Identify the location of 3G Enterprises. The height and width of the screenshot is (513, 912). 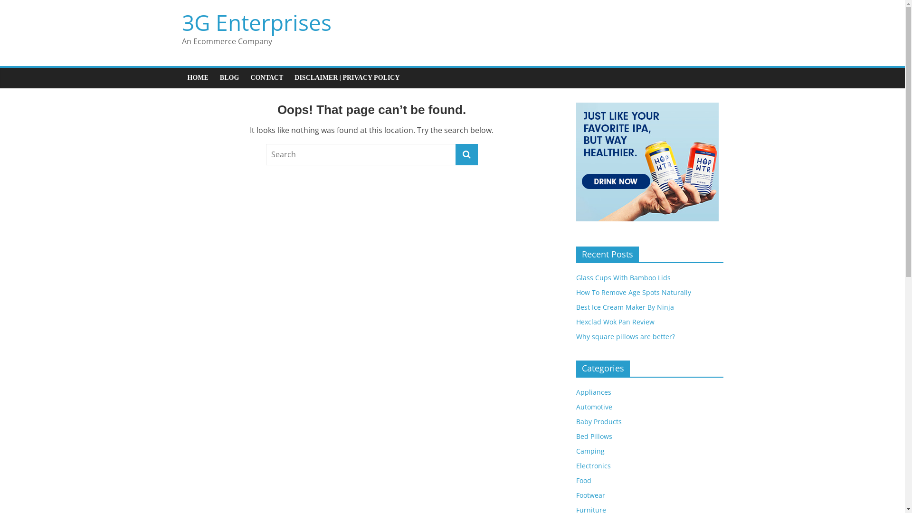
(256, 22).